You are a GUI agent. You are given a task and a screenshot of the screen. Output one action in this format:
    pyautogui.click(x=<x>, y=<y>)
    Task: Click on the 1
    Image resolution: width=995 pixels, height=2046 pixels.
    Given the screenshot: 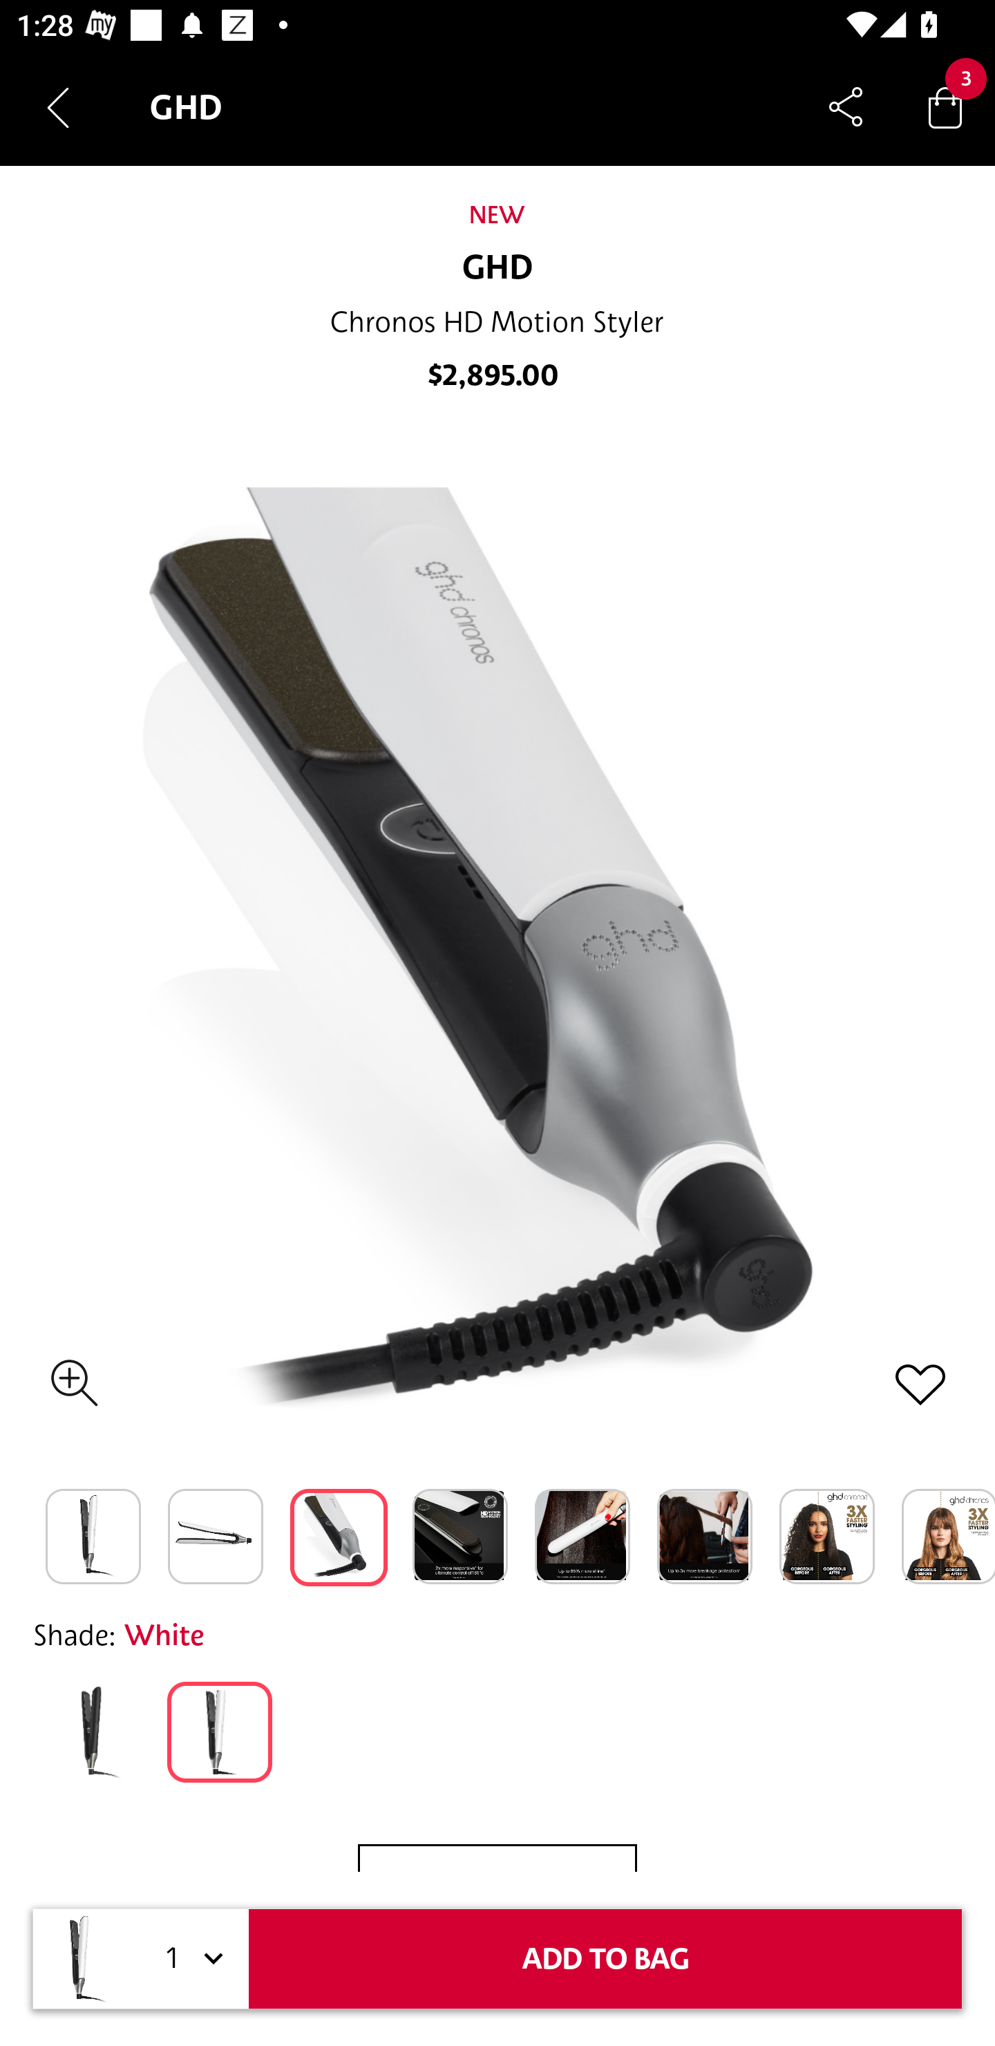 What is the action you would take?
    pyautogui.click(x=191, y=1959)
    